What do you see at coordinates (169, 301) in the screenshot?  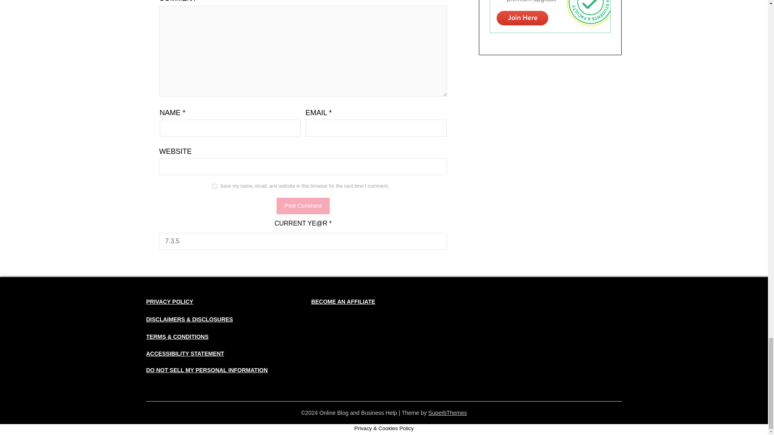 I see `PRIVACY POLICY` at bounding box center [169, 301].